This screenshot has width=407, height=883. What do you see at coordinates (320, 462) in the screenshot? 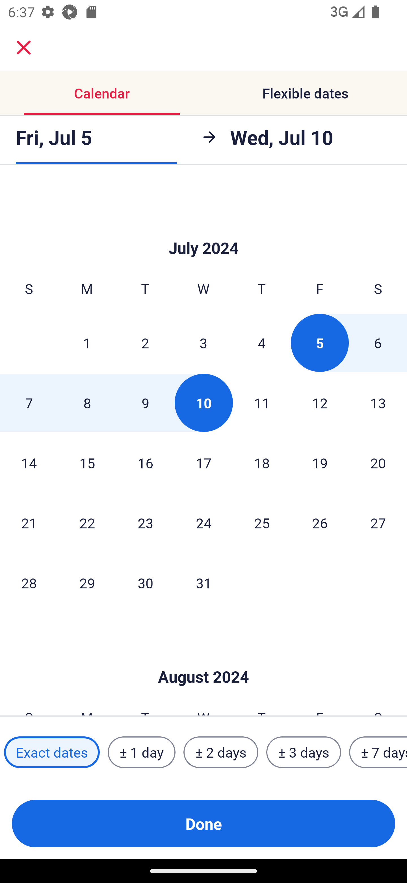
I see `19 Friday, July 19, 2024` at bounding box center [320, 462].